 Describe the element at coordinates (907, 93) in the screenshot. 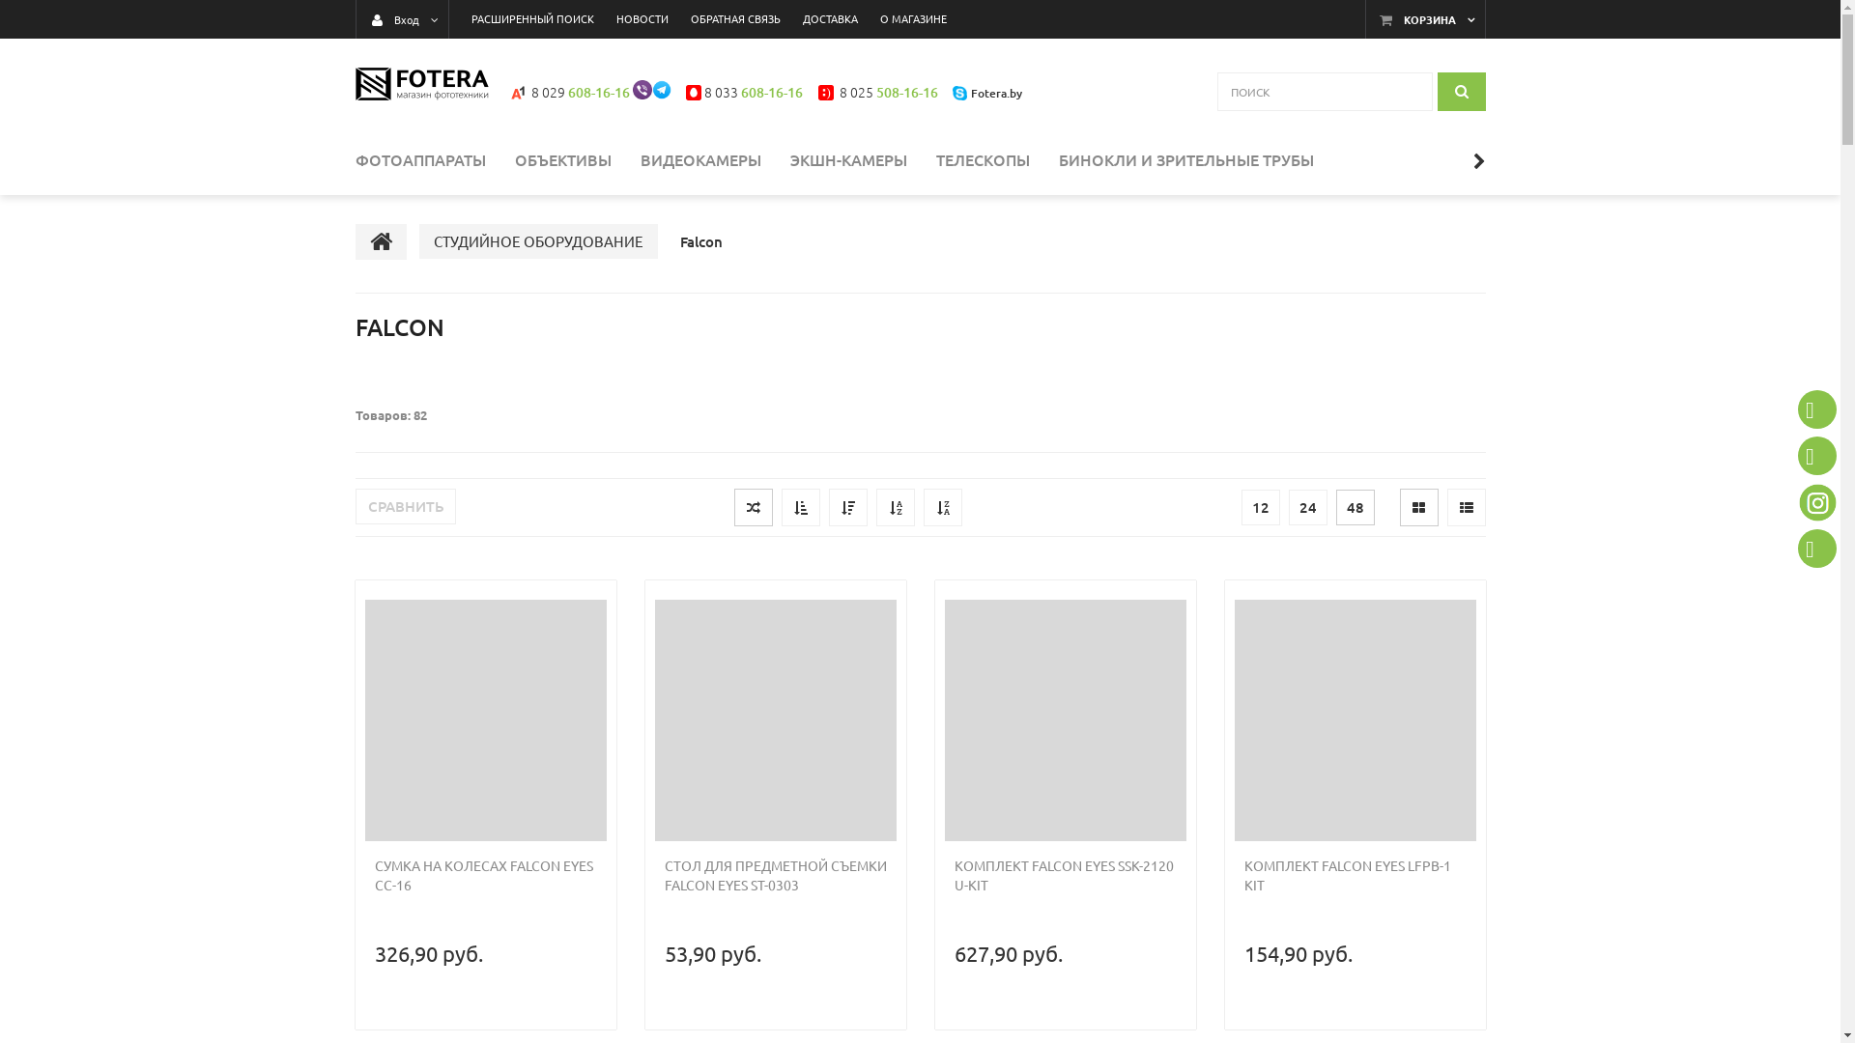

I see `508-16-16` at that location.